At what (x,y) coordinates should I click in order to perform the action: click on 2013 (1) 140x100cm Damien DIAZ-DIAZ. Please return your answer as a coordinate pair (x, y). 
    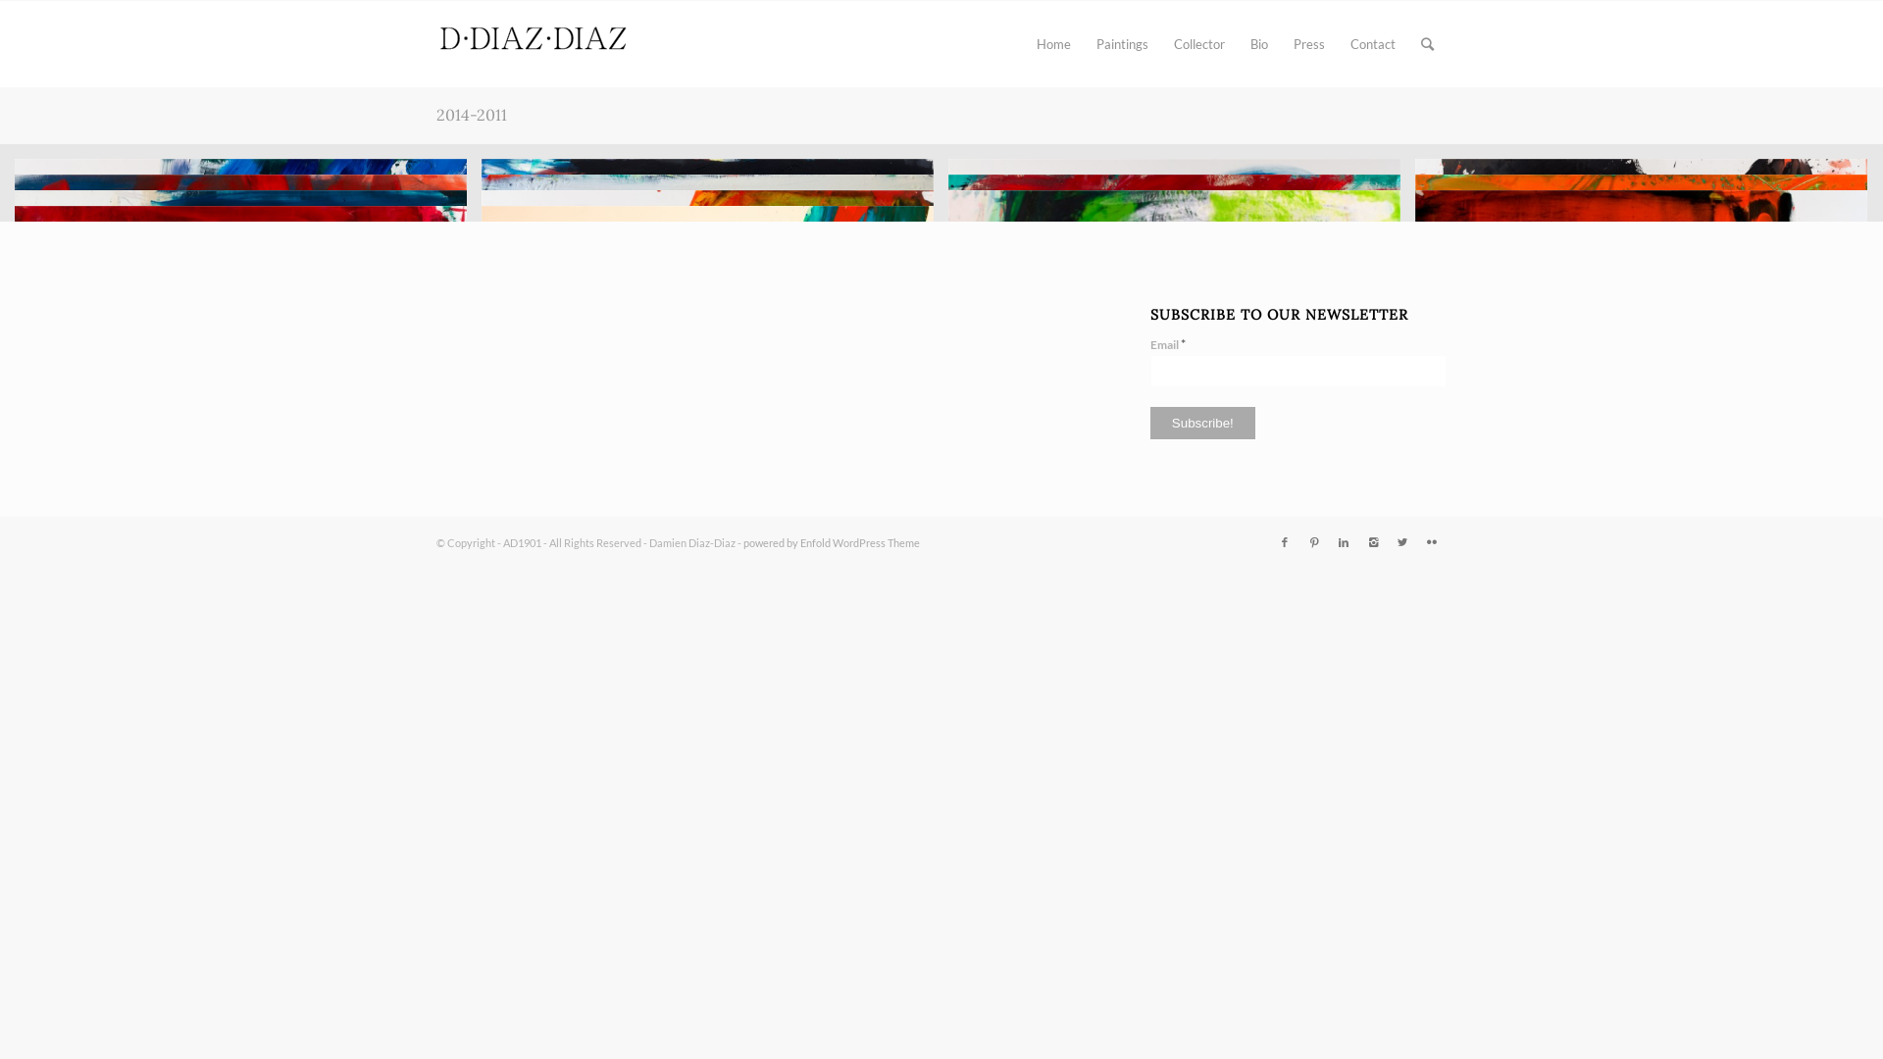
    Looking at the image, I should click on (708, 323).